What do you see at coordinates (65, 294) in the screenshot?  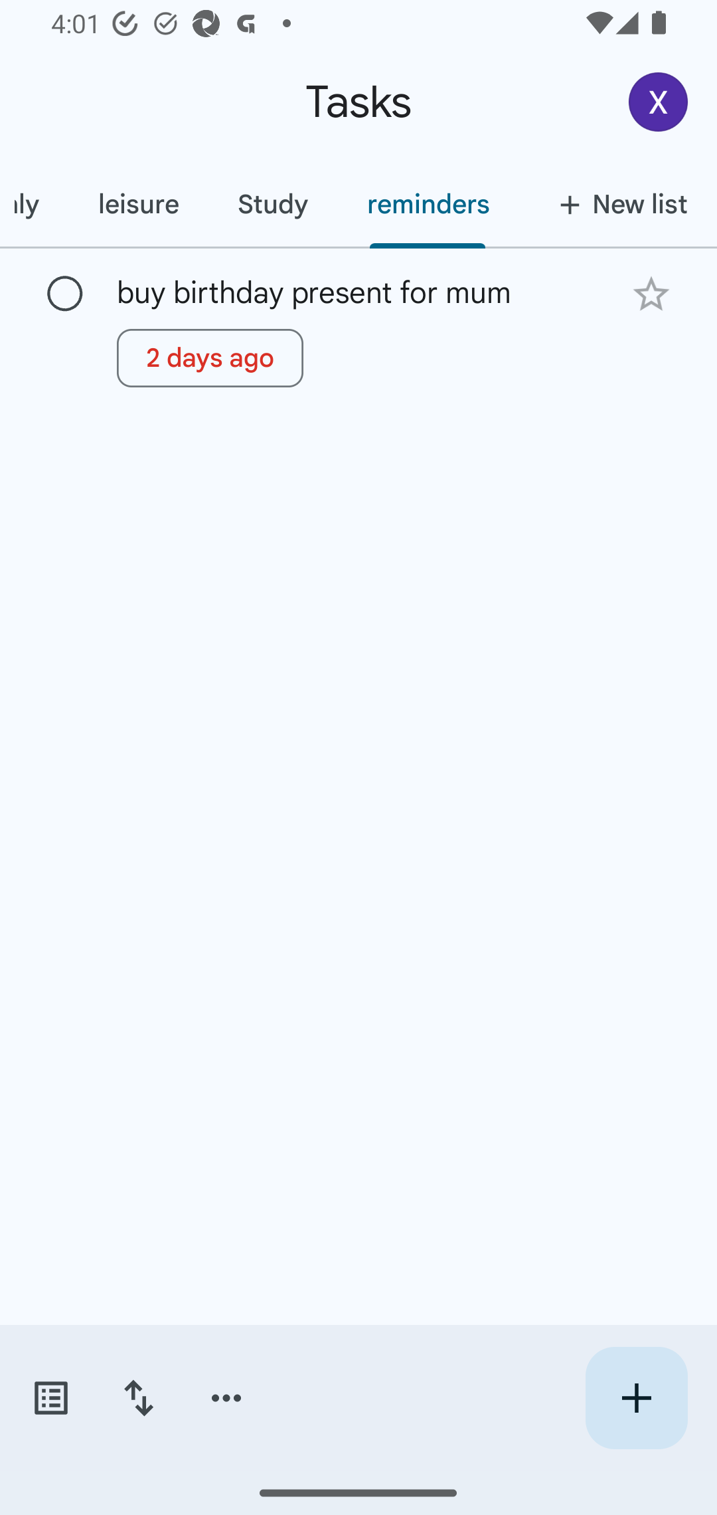 I see `Mark as complete` at bounding box center [65, 294].